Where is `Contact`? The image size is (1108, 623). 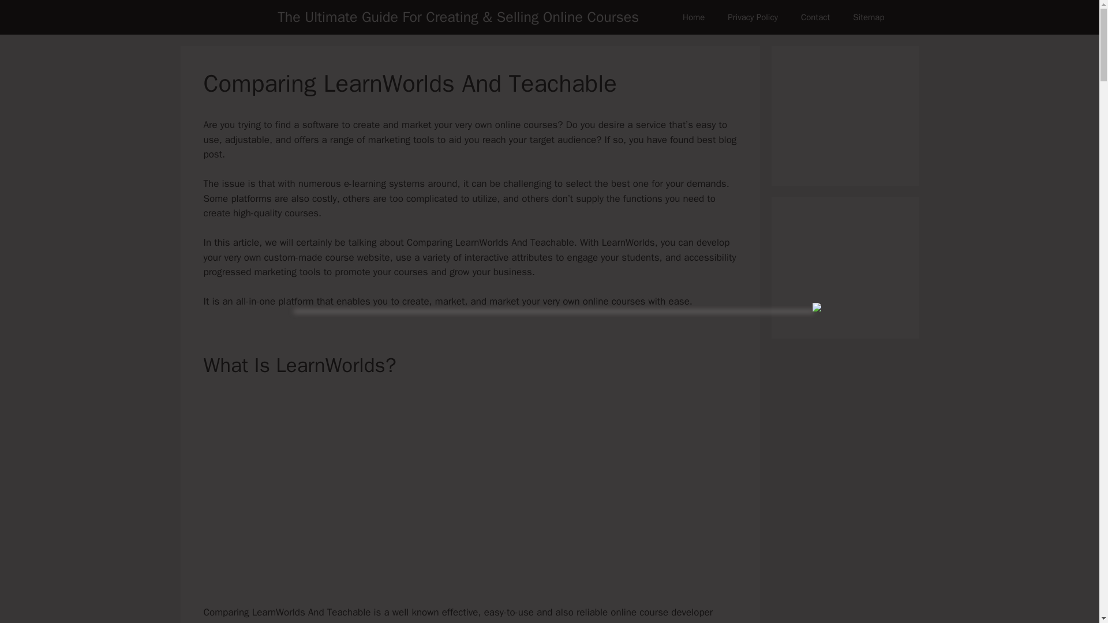 Contact is located at coordinates (815, 17).